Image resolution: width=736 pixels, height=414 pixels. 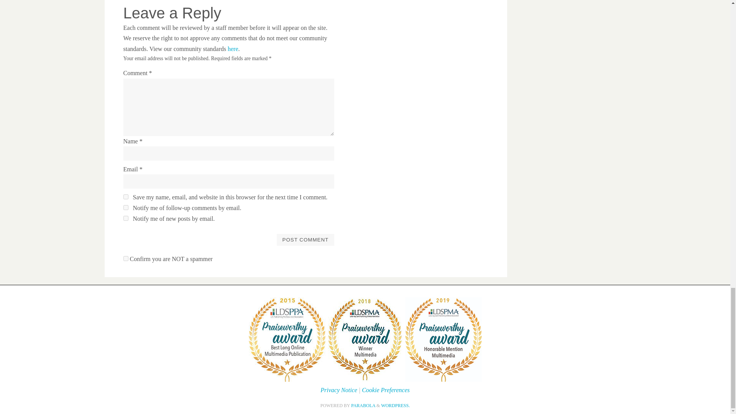 What do you see at coordinates (126, 196) in the screenshot?
I see `yes` at bounding box center [126, 196].